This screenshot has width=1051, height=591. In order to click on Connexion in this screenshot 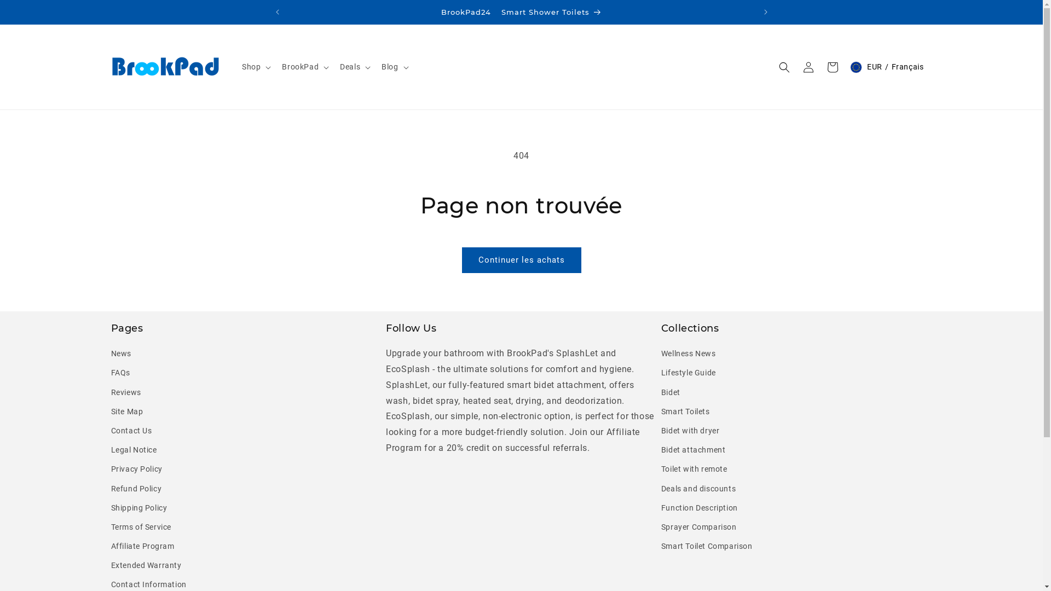, I will do `click(809, 67)`.